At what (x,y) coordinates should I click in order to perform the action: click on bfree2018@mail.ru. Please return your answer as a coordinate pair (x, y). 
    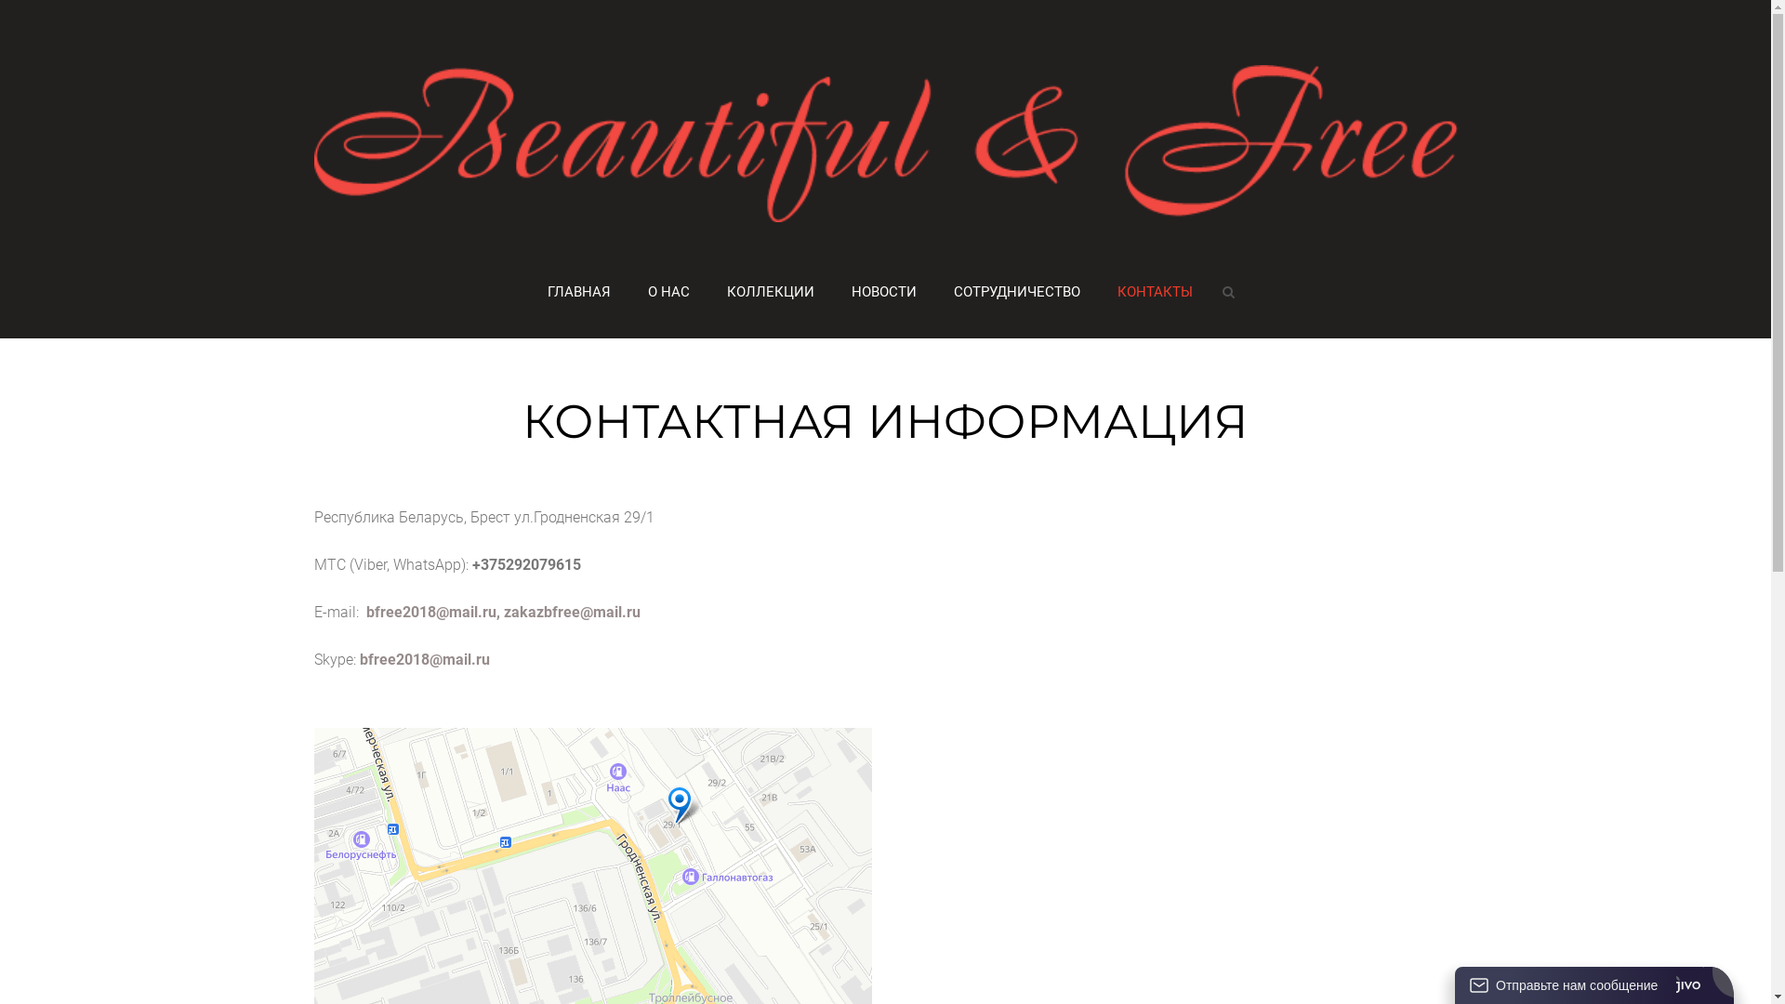
    Looking at the image, I should click on (424, 660).